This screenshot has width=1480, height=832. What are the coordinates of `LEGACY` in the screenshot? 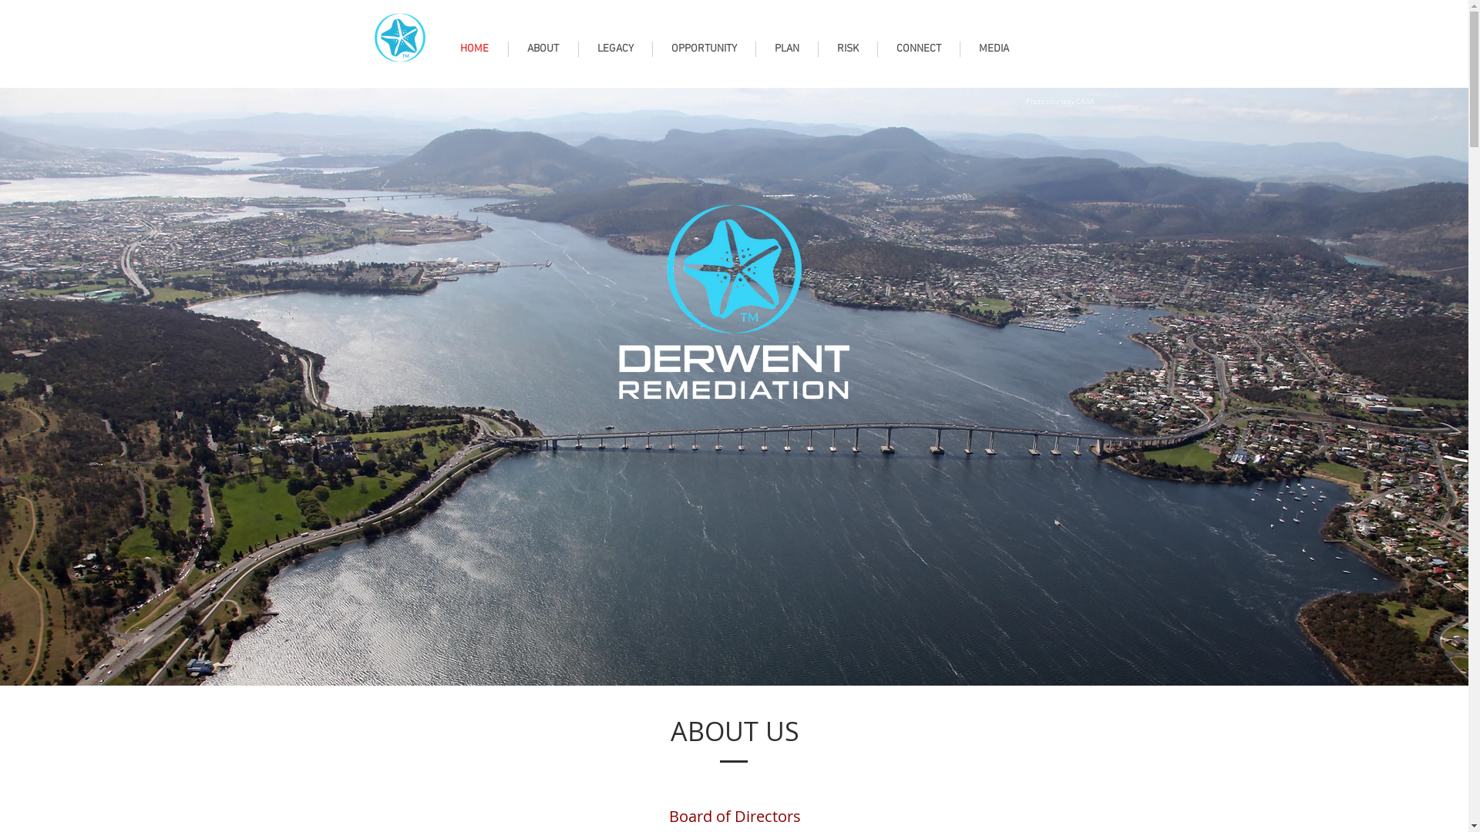 It's located at (615, 49).